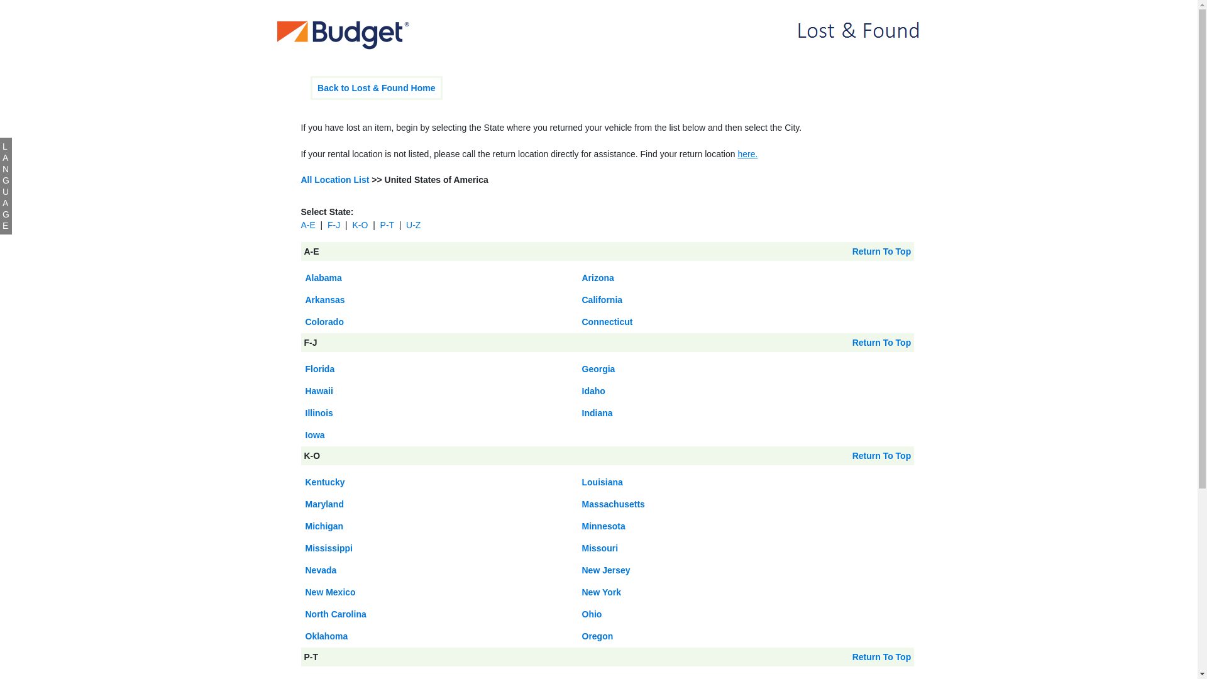  What do you see at coordinates (387, 225) in the screenshot?
I see `P-T` at bounding box center [387, 225].